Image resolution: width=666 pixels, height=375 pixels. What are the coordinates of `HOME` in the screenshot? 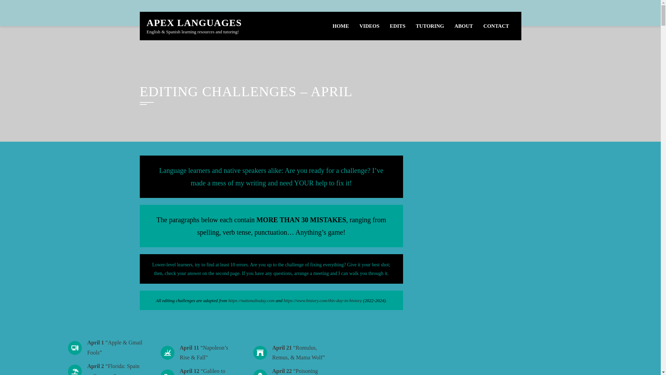 It's located at (341, 26).